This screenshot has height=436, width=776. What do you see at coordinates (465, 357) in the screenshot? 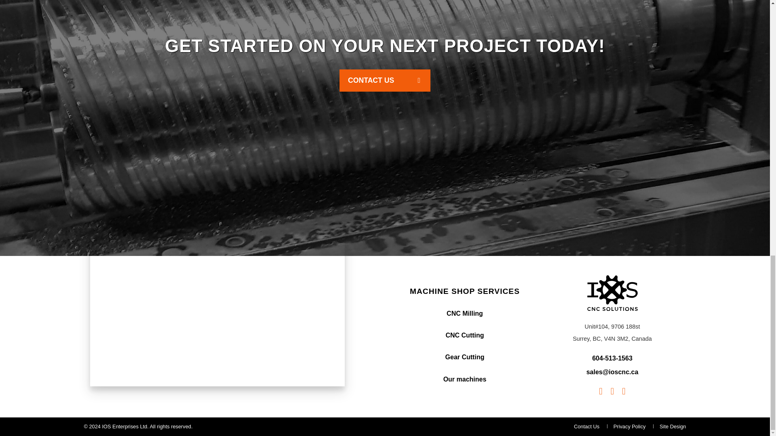
I see `Gear Cutting` at bounding box center [465, 357].